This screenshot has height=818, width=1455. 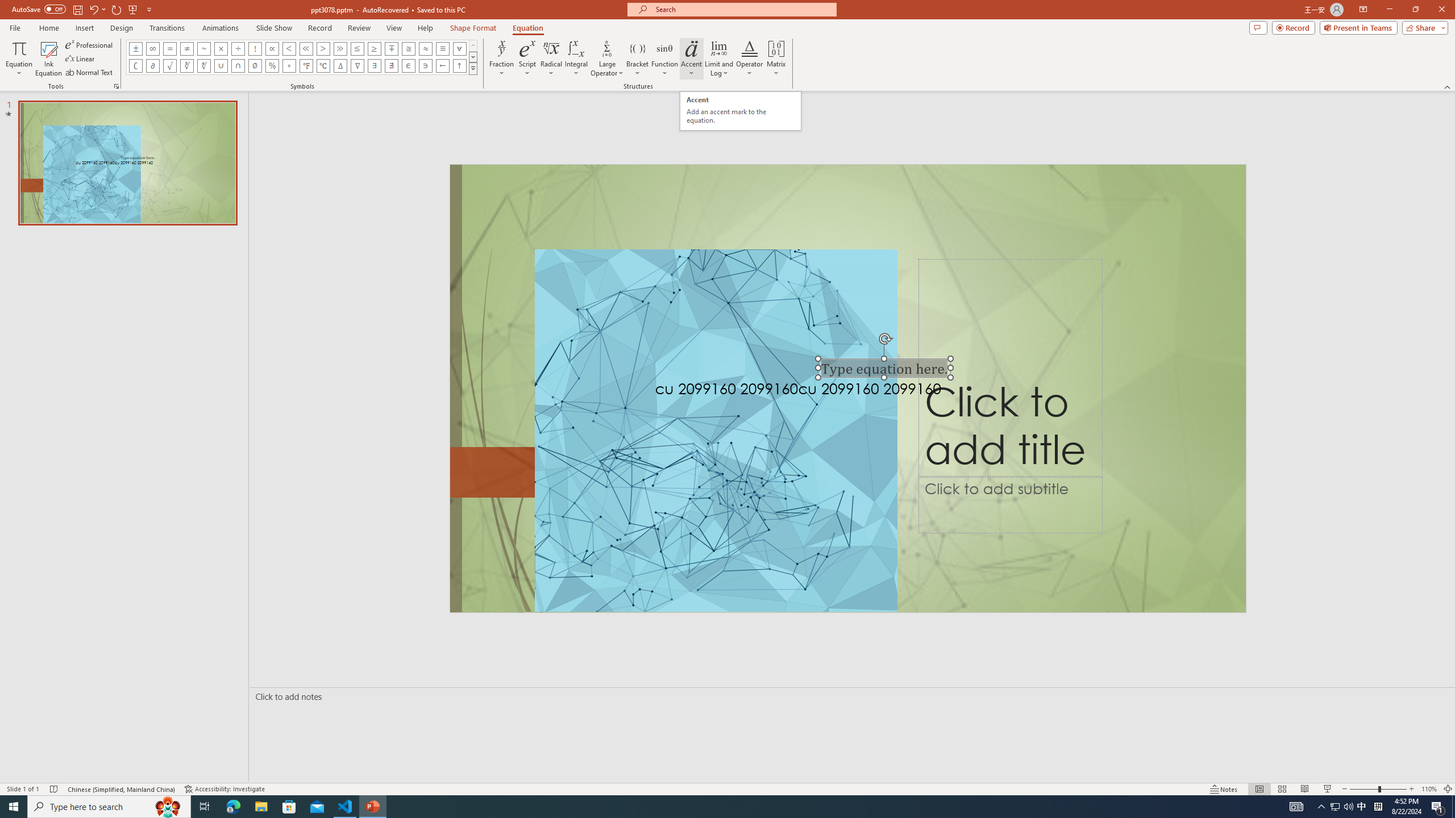 What do you see at coordinates (776, 59) in the screenshot?
I see `Matrix` at bounding box center [776, 59].